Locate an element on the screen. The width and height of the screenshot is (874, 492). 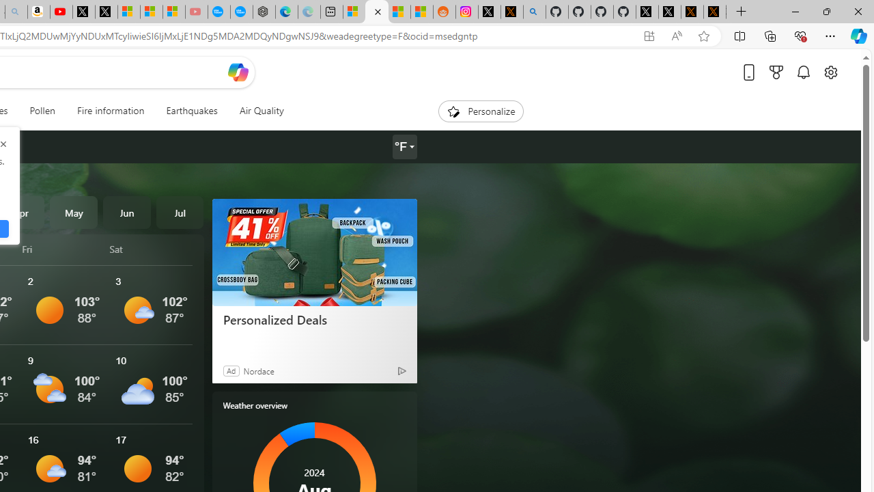
Gloom - YouTube - Sleeping is located at coordinates (197, 12).